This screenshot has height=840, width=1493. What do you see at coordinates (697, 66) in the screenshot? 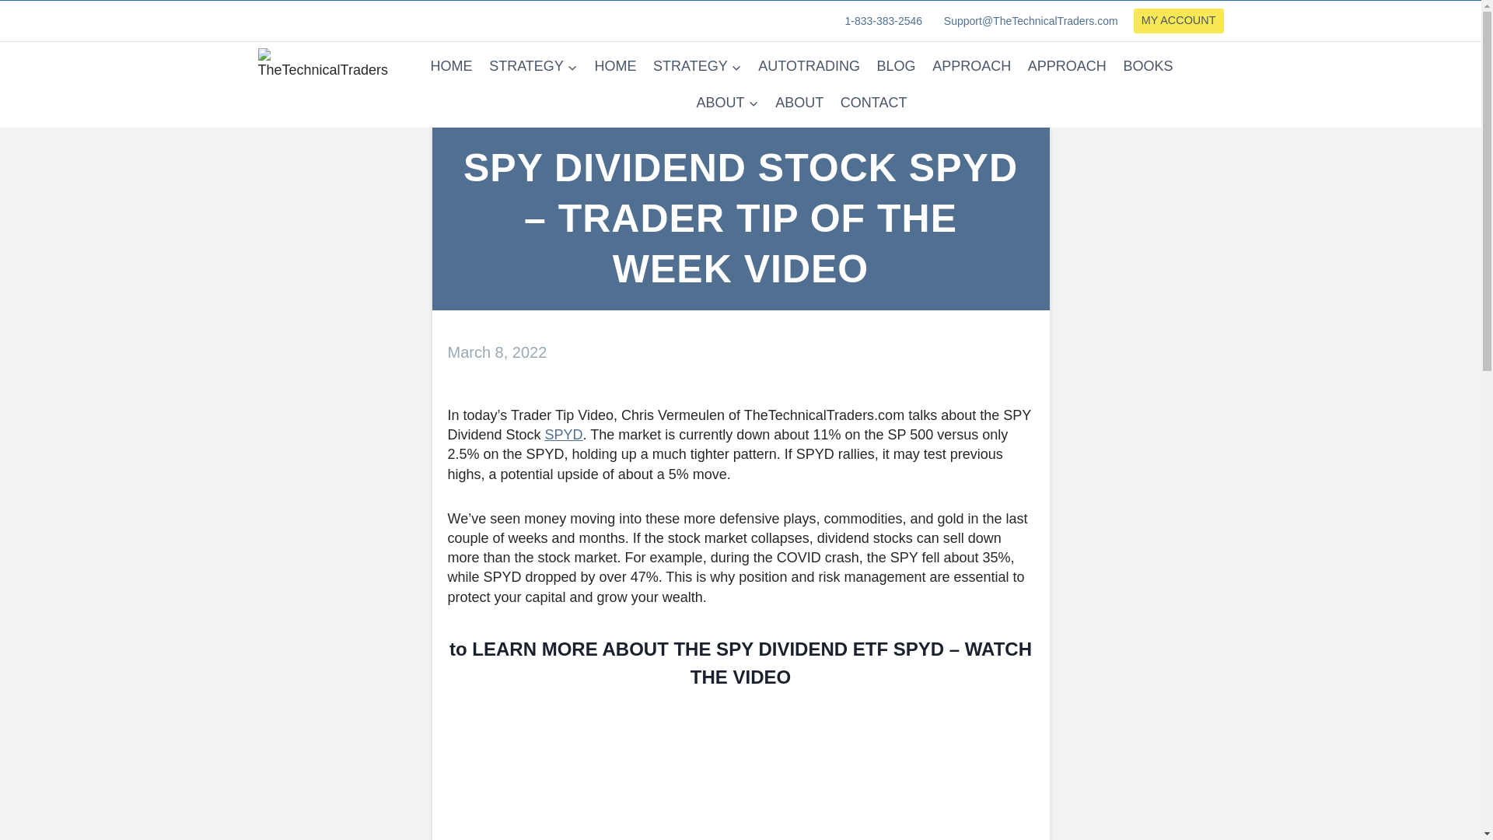
I see `STRATEGY` at bounding box center [697, 66].